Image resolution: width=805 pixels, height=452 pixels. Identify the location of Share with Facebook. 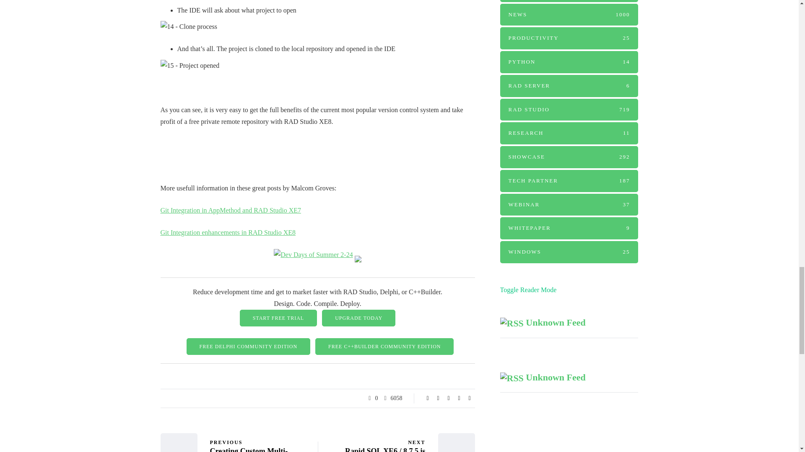
(428, 398).